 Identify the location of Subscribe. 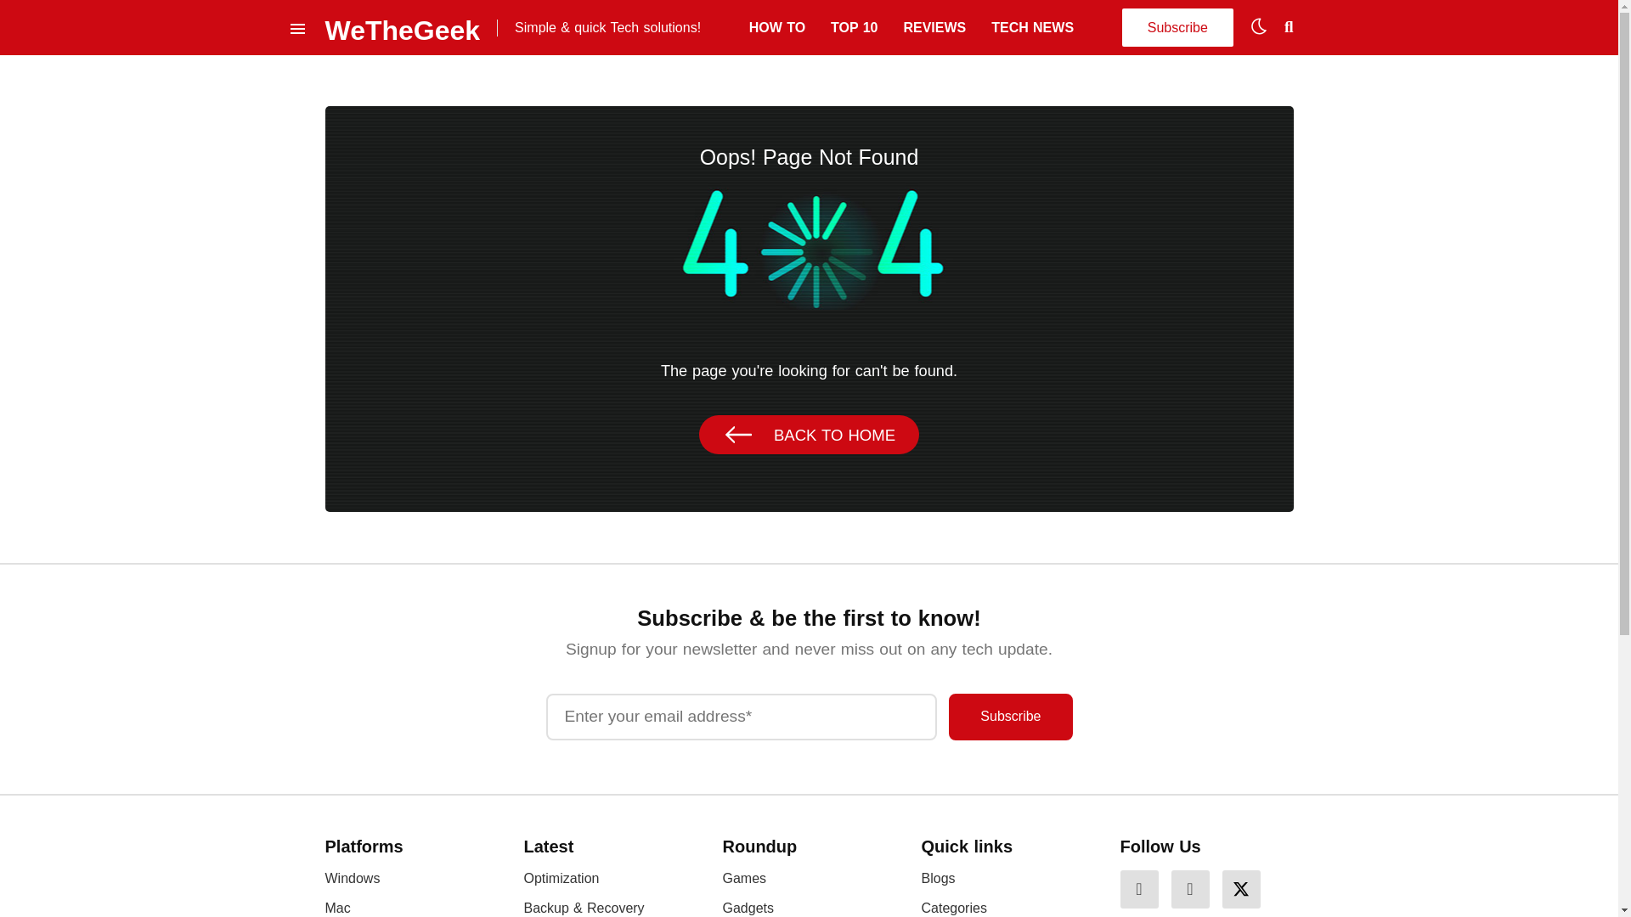
(1010, 717).